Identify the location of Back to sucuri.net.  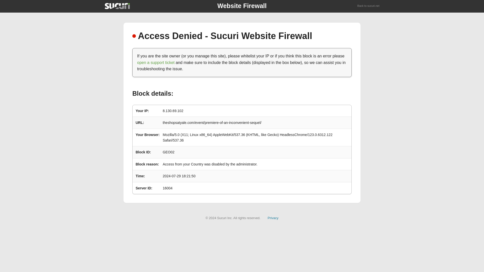
(369, 6).